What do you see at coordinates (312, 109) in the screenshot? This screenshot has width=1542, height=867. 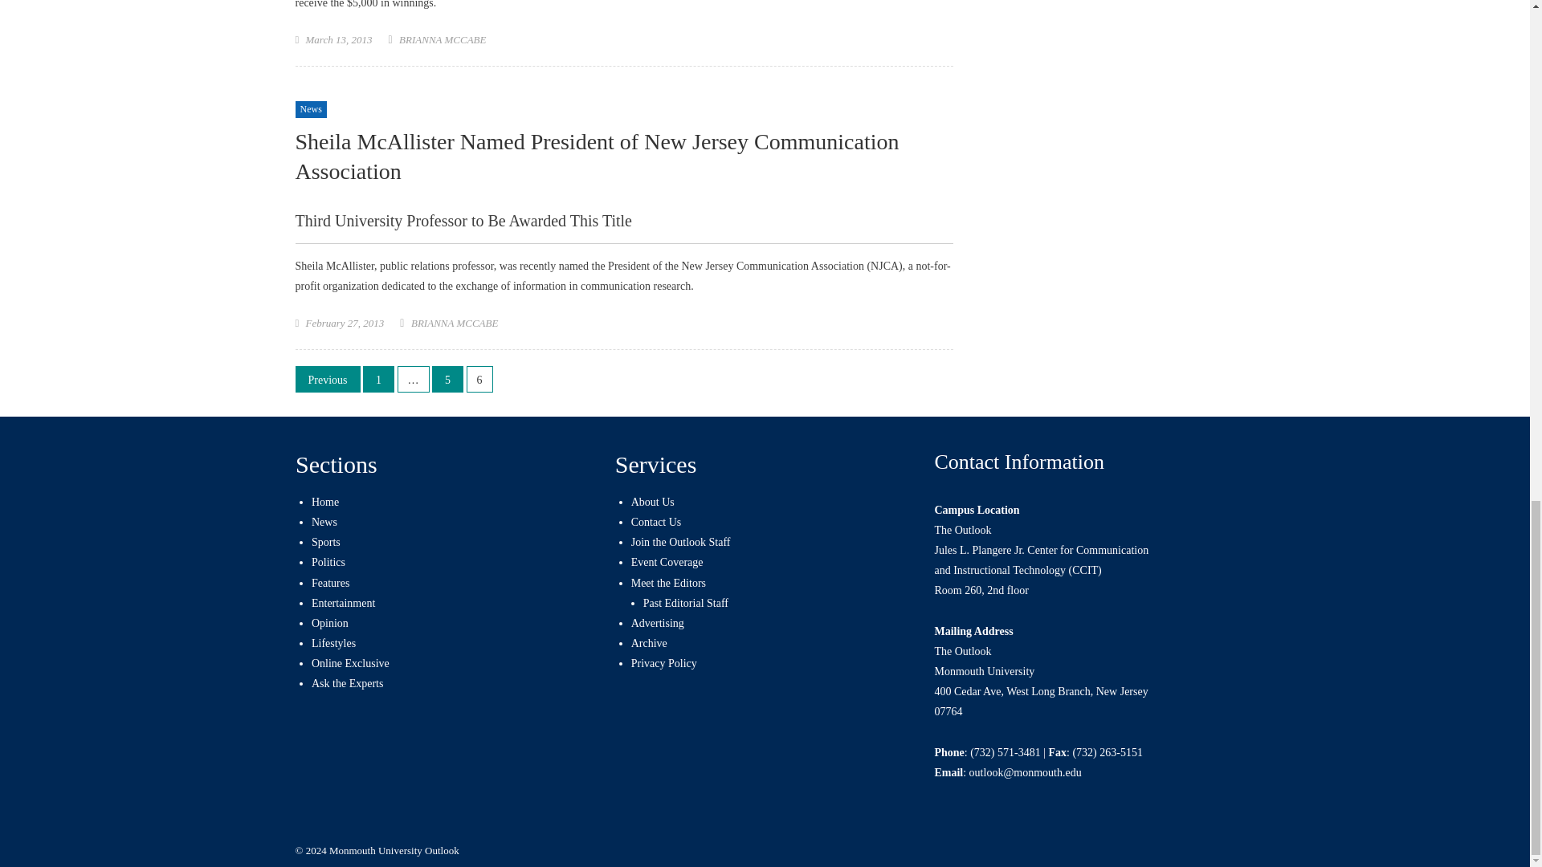 I see `News` at bounding box center [312, 109].